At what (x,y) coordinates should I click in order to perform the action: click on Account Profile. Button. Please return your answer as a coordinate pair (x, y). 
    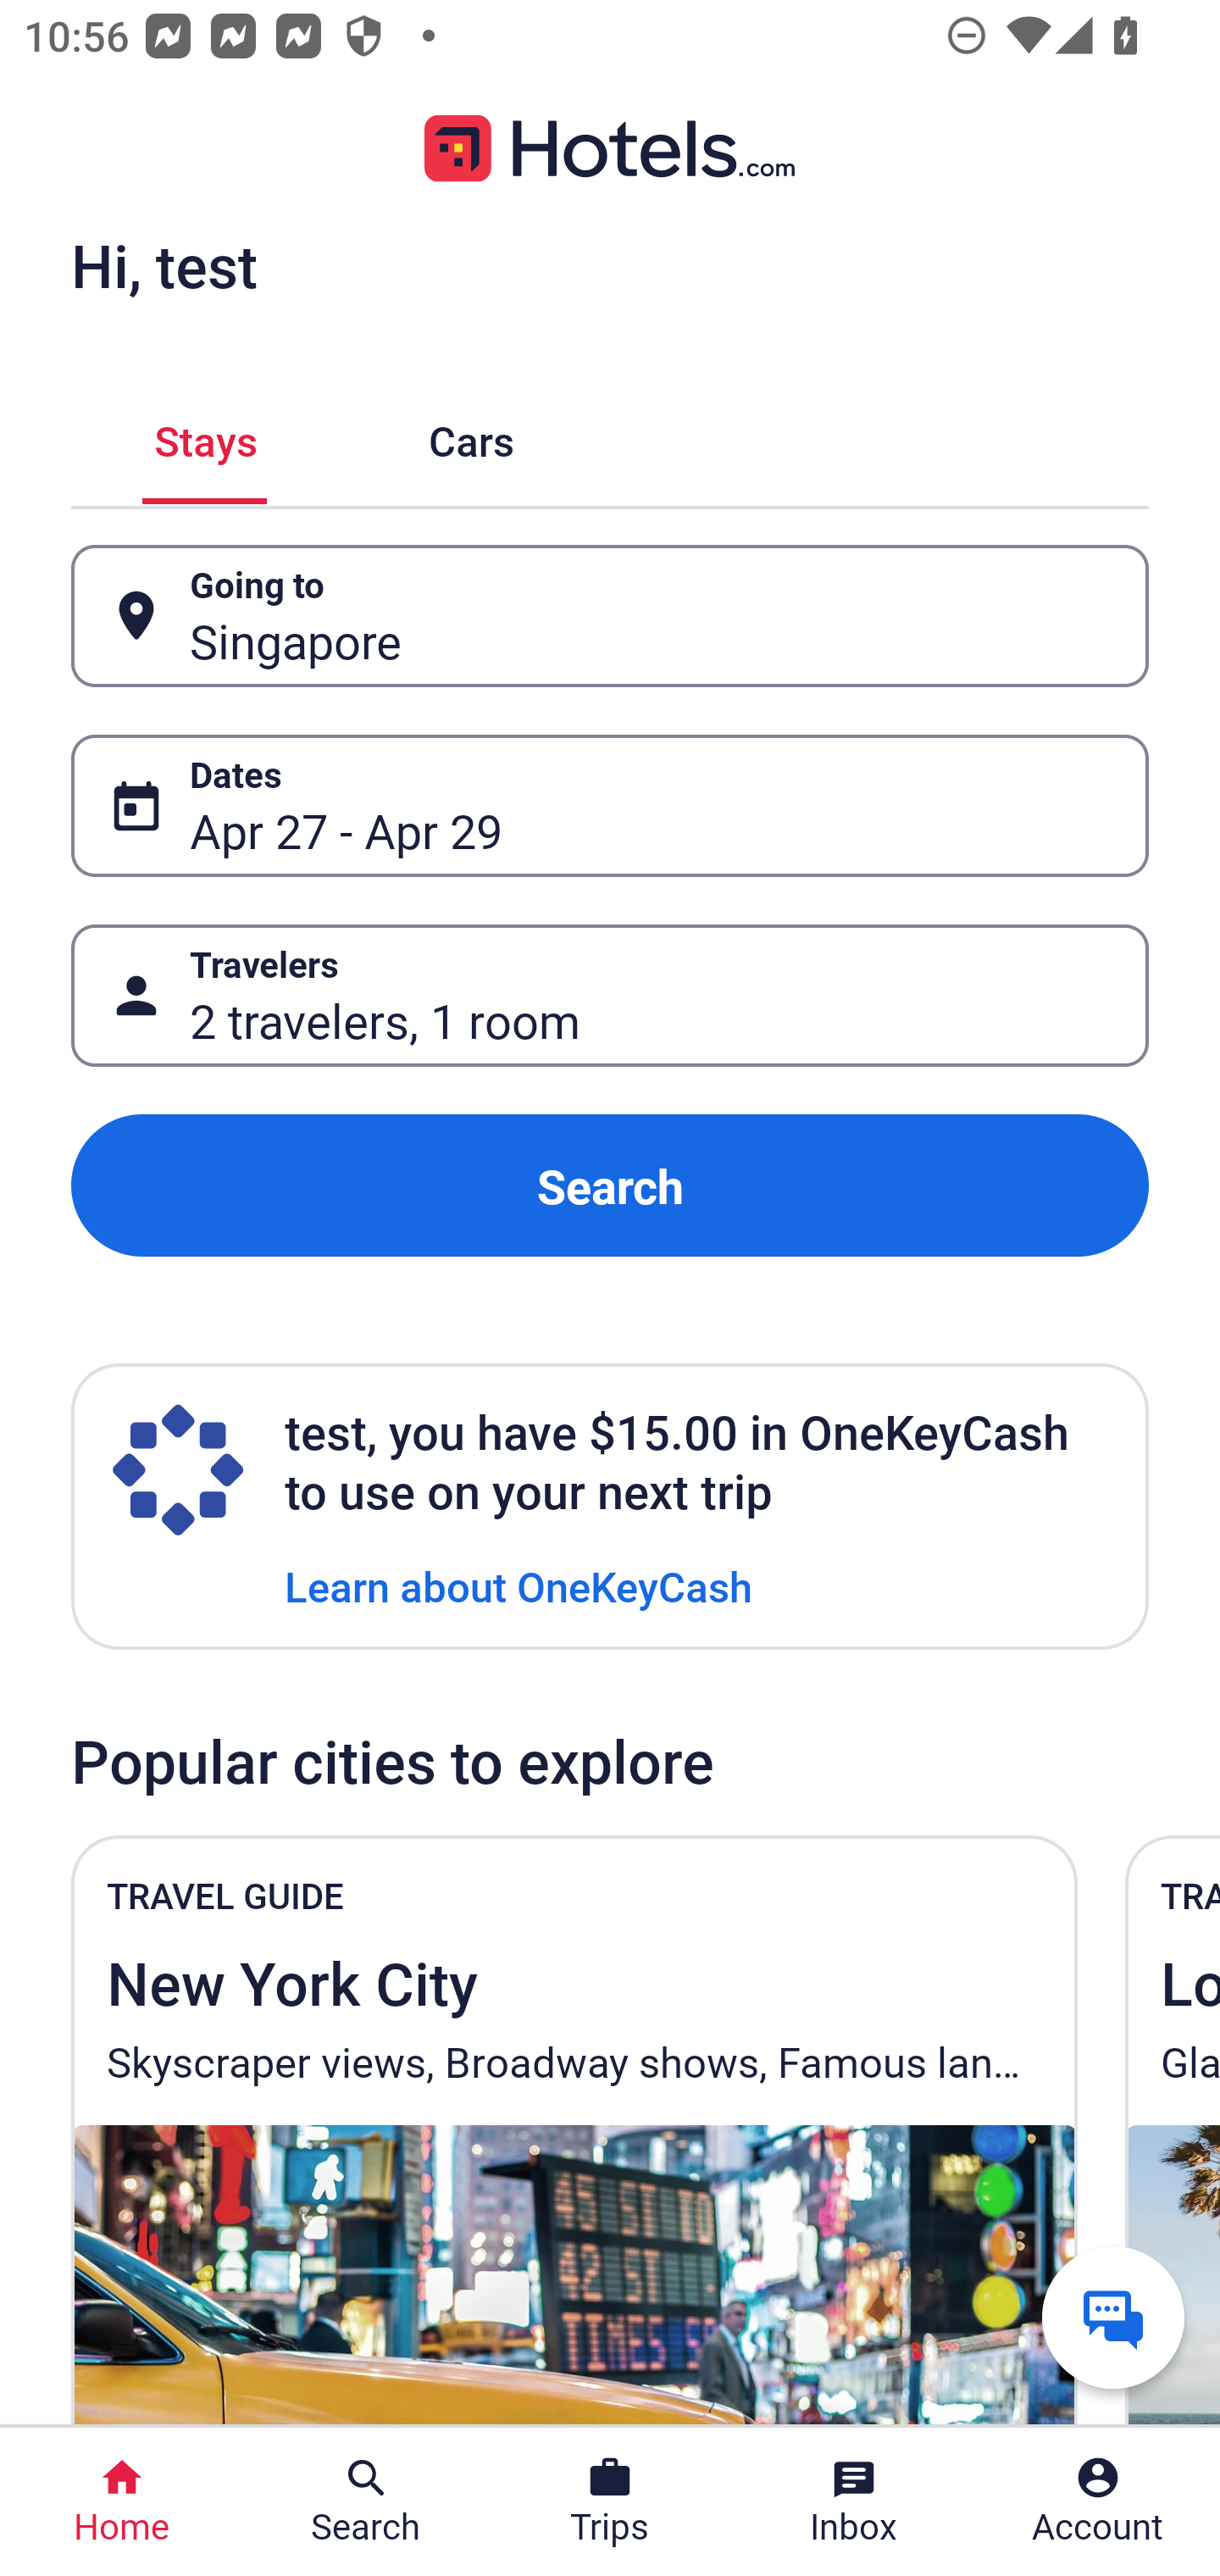
    Looking at the image, I should click on (1098, 2501).